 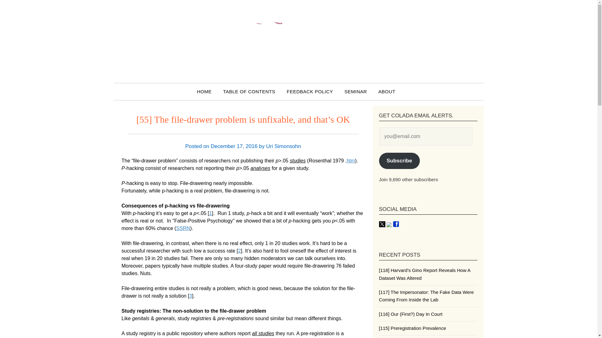 I want to click on FEEDBACK POLICY, so click(x=310, y=91).